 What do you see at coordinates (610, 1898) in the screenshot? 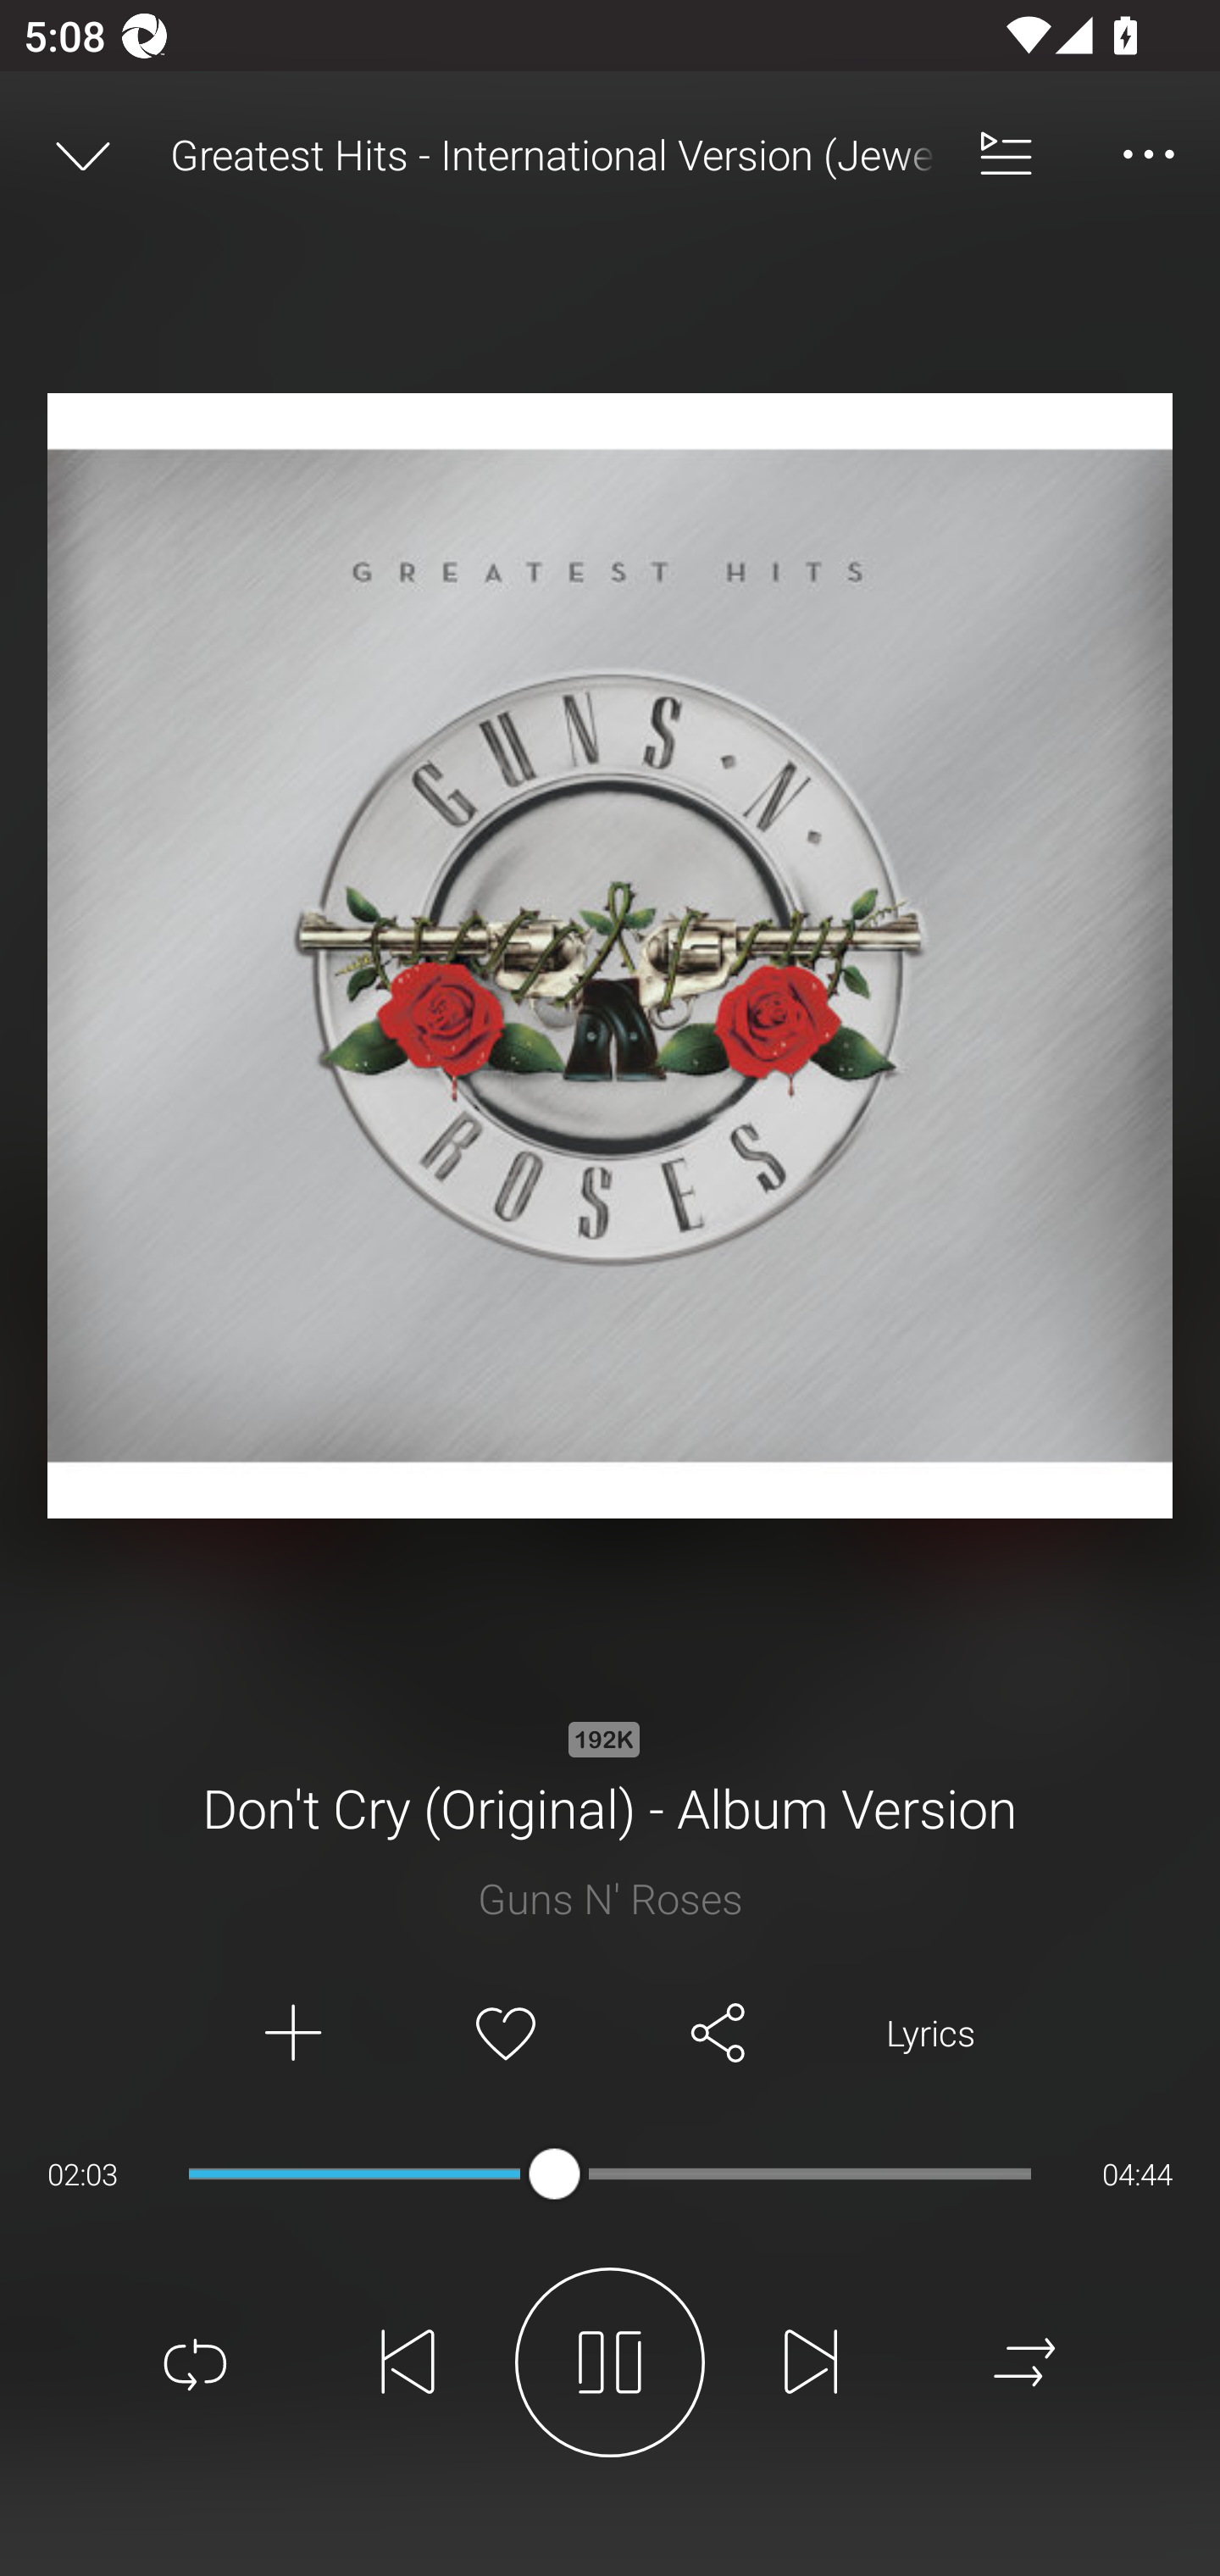
I see `Guns N' Roses` at bounding box center [610, 1898].